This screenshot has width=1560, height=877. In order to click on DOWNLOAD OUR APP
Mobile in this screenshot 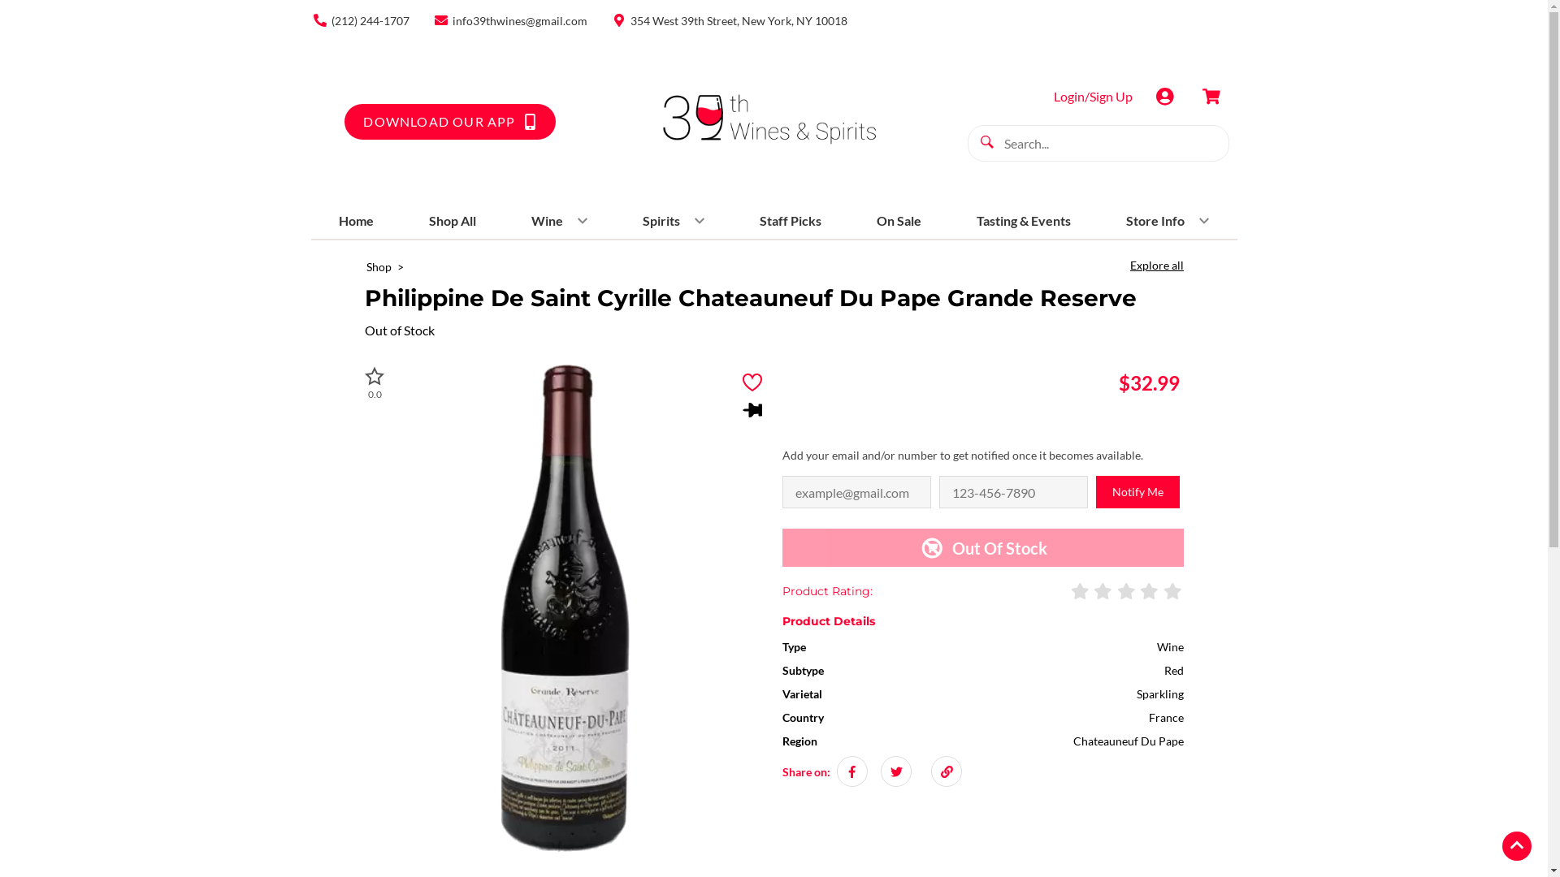, I will do `click(450, 122)`.